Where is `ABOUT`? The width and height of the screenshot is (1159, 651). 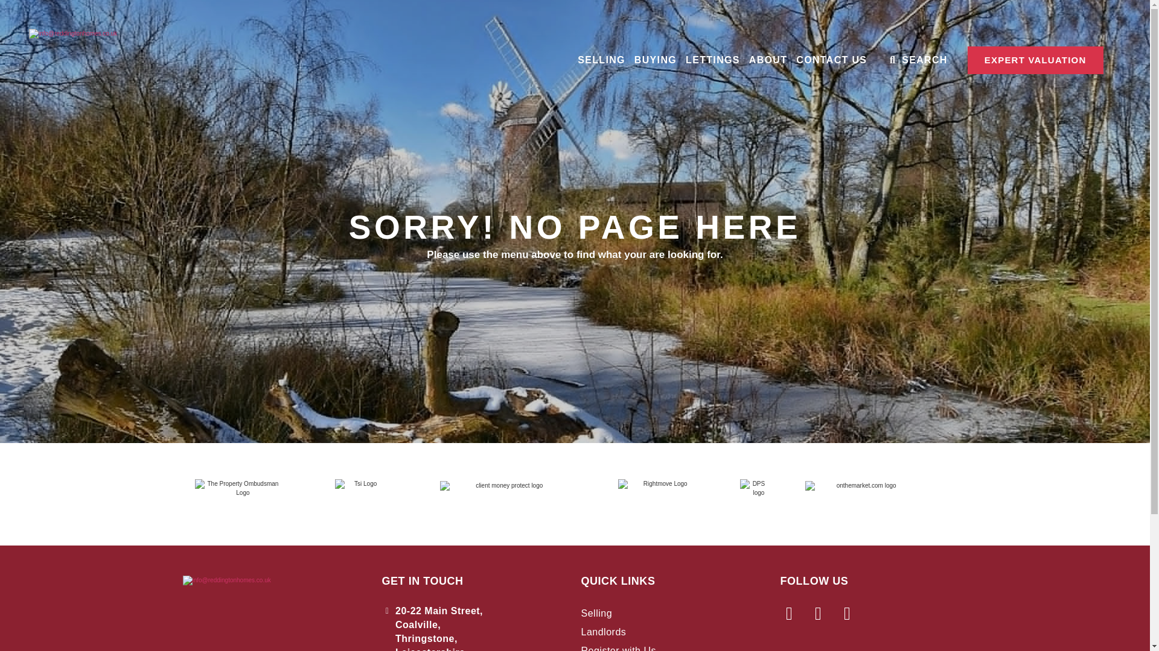 ABOUT is located at coordinates (768, 60).